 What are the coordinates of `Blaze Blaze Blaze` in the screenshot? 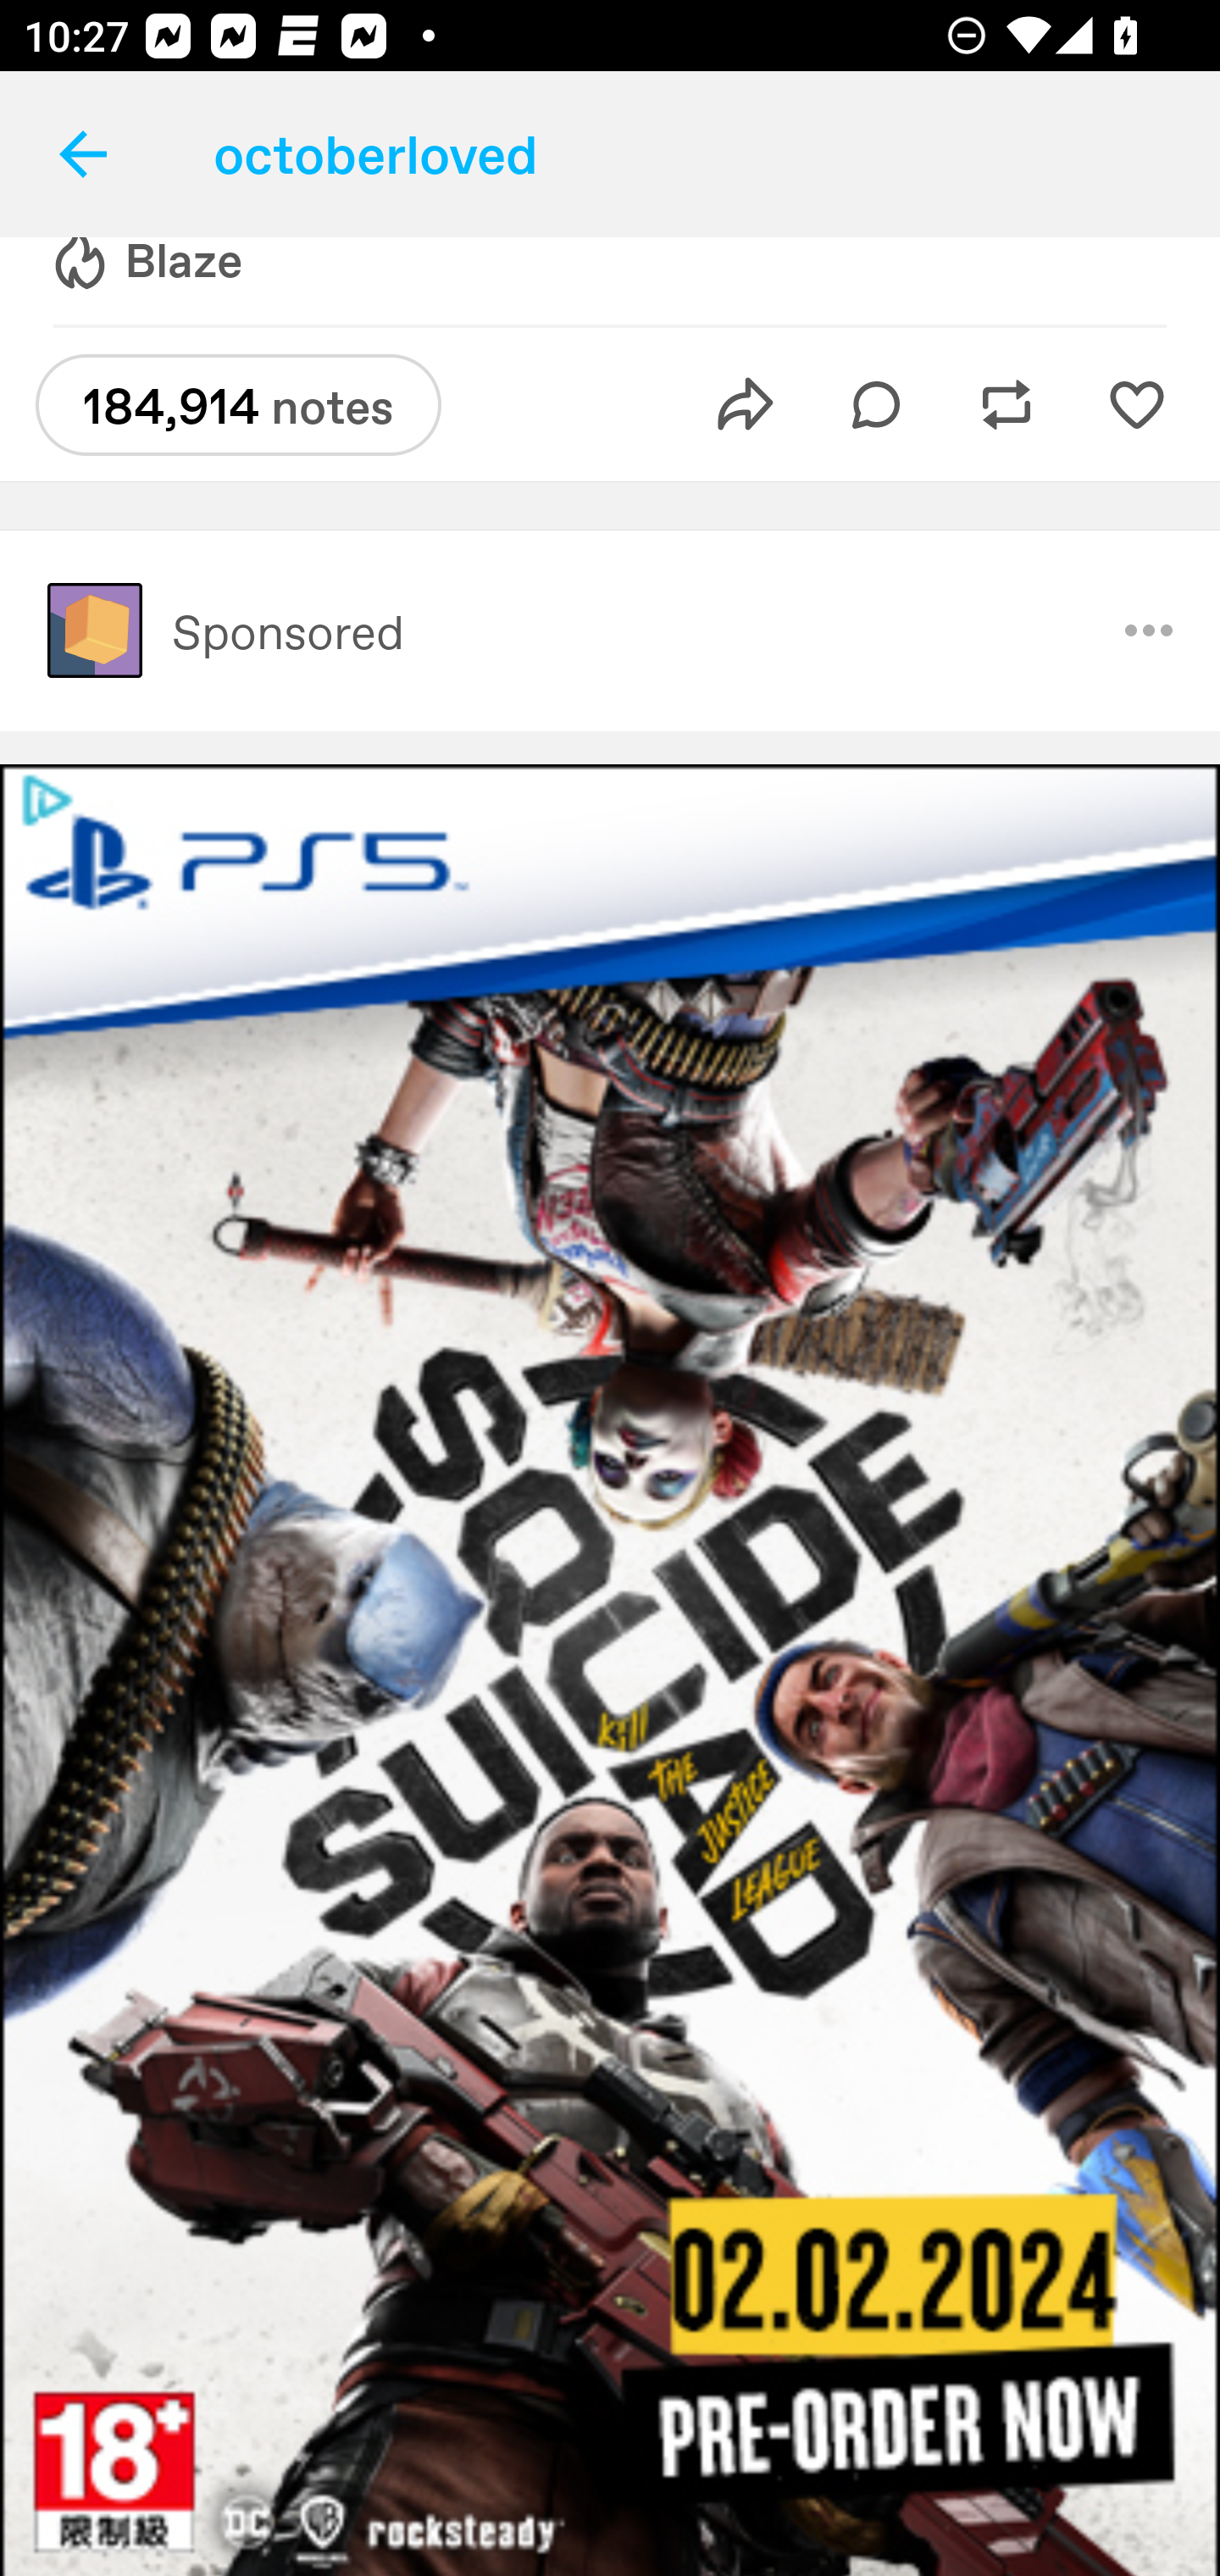 It's located at (145, 280).